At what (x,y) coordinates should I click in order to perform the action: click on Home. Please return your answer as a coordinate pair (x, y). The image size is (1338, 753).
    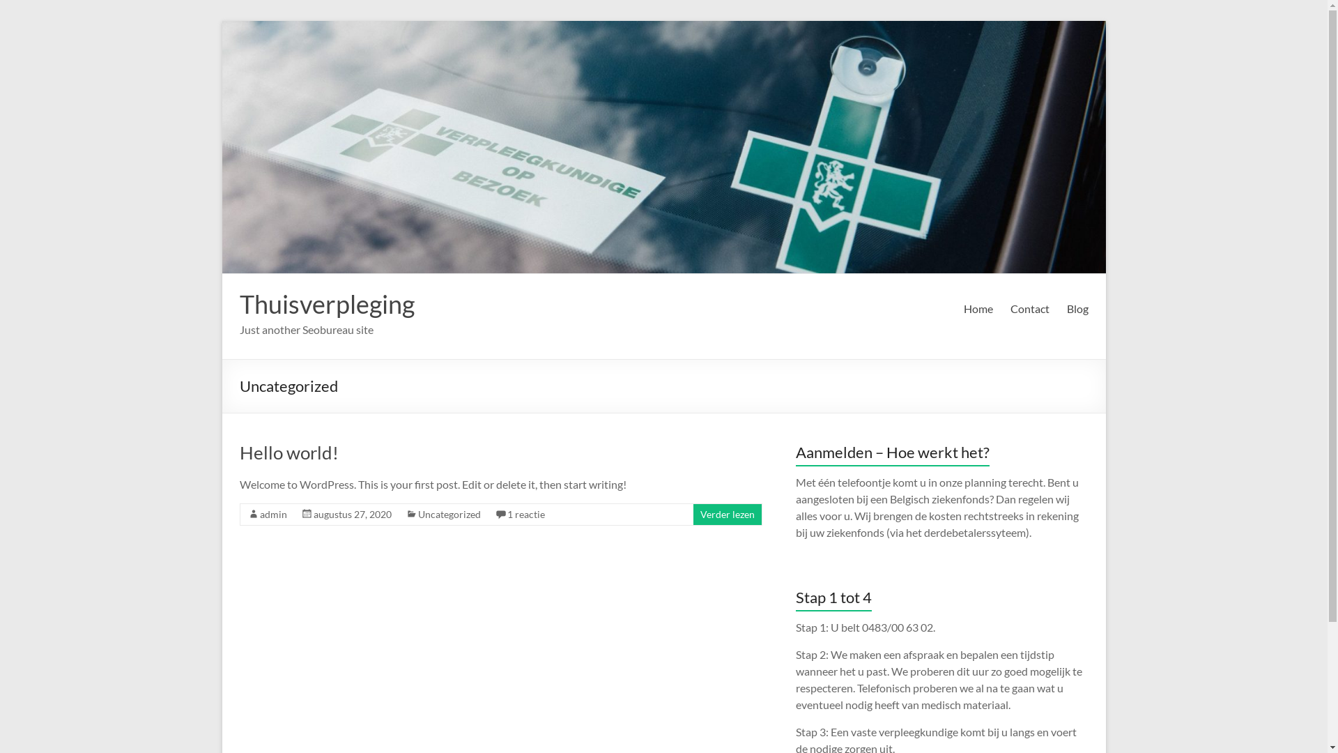
    Looking at the image, I should click on (978, 309).